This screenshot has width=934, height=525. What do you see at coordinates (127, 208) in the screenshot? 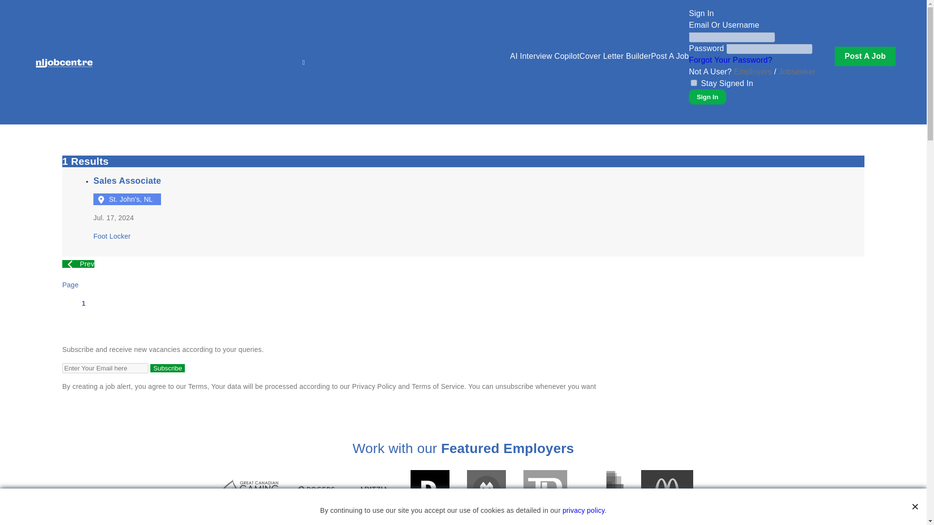
I see `Sales Associate` at bounding box center [127, 208].